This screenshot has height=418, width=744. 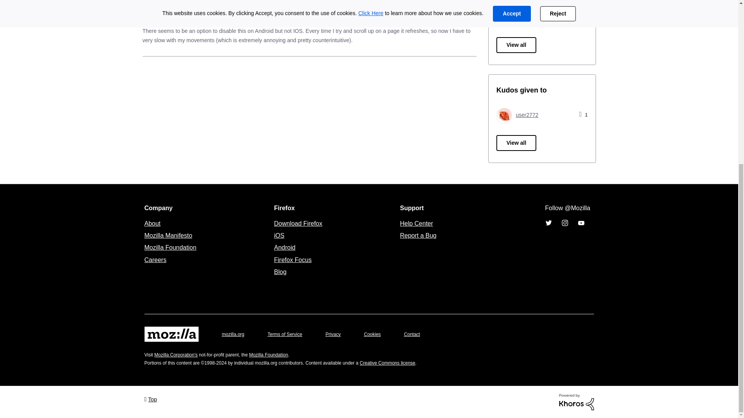 I want to click on Careers, so click(x=155, y=259).